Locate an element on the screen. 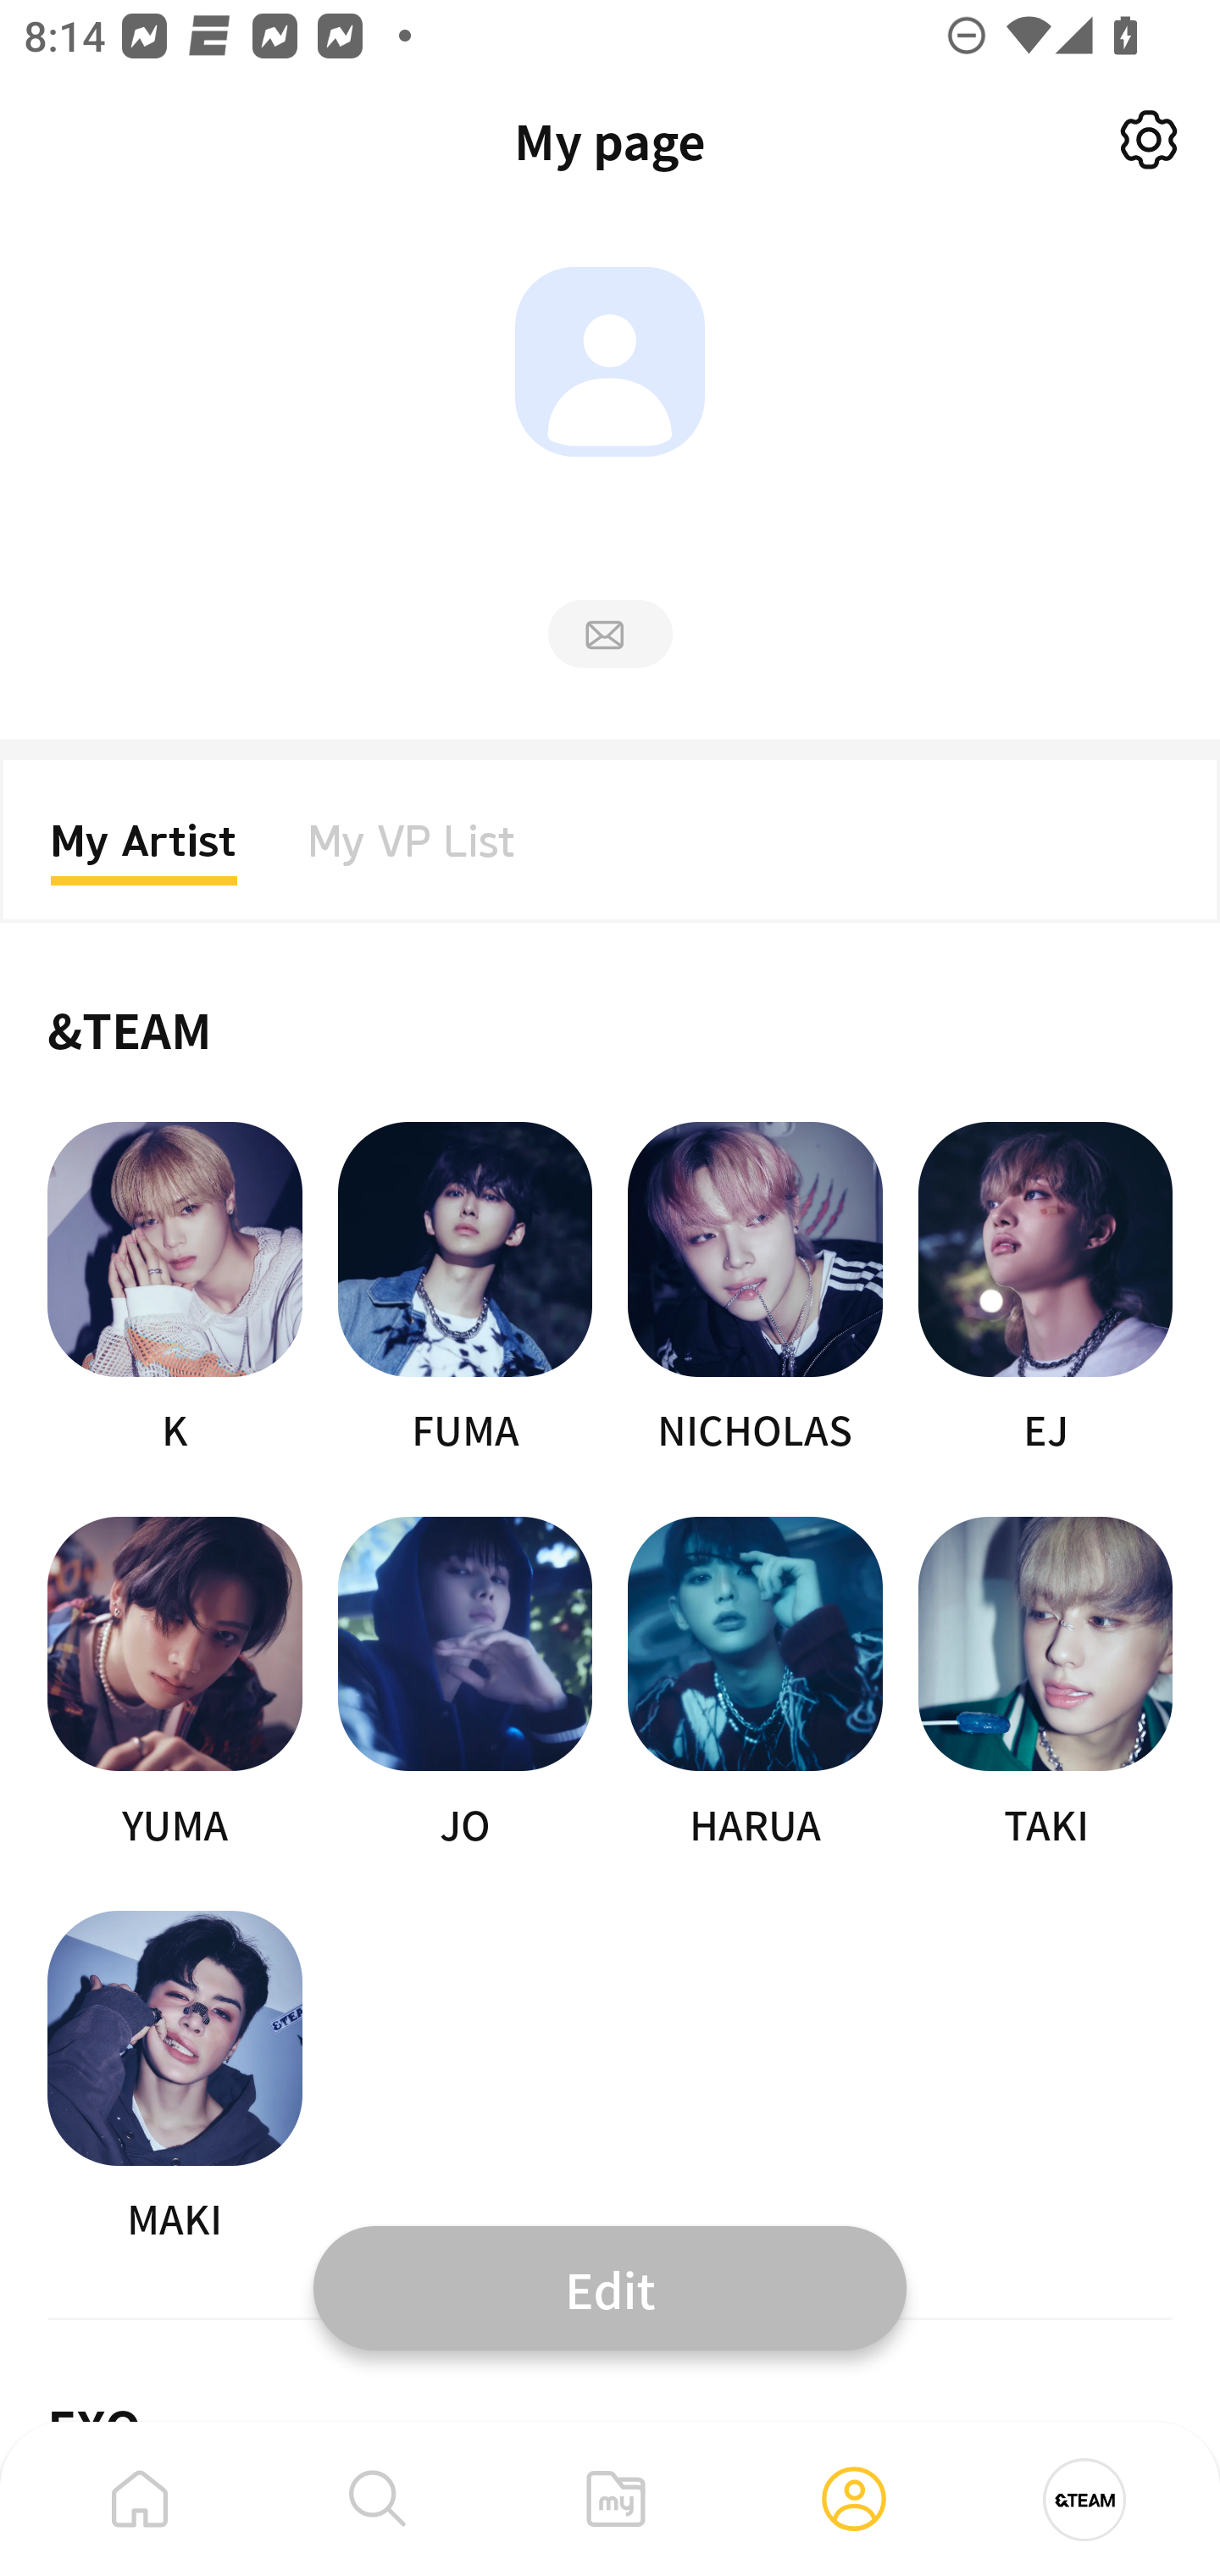 The width and height of the screenshot is (1220, 2576). HARUA is located at coordinates (756, 1685).